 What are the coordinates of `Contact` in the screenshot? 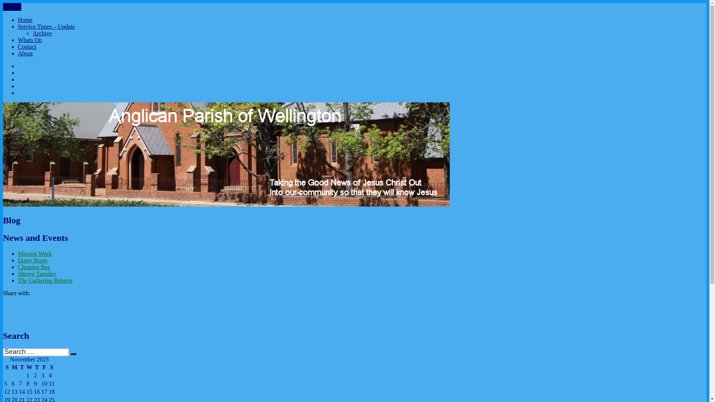 It's located at (27, 47).